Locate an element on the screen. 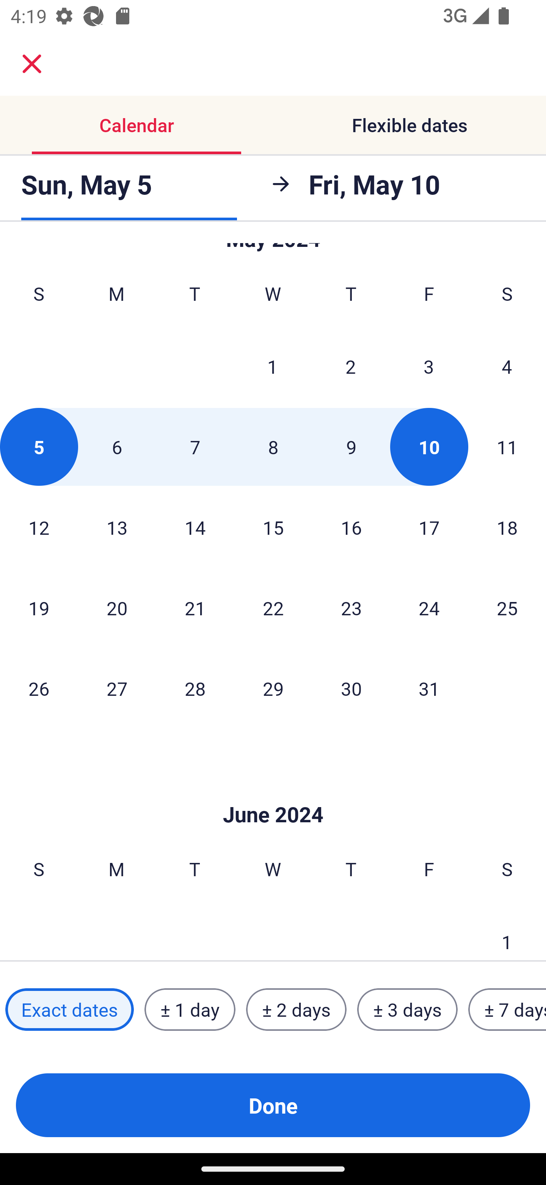 This screenshot has height=1185, width=546. 31 Friday, May 31, 2024 is located at coordinates (429, 688).